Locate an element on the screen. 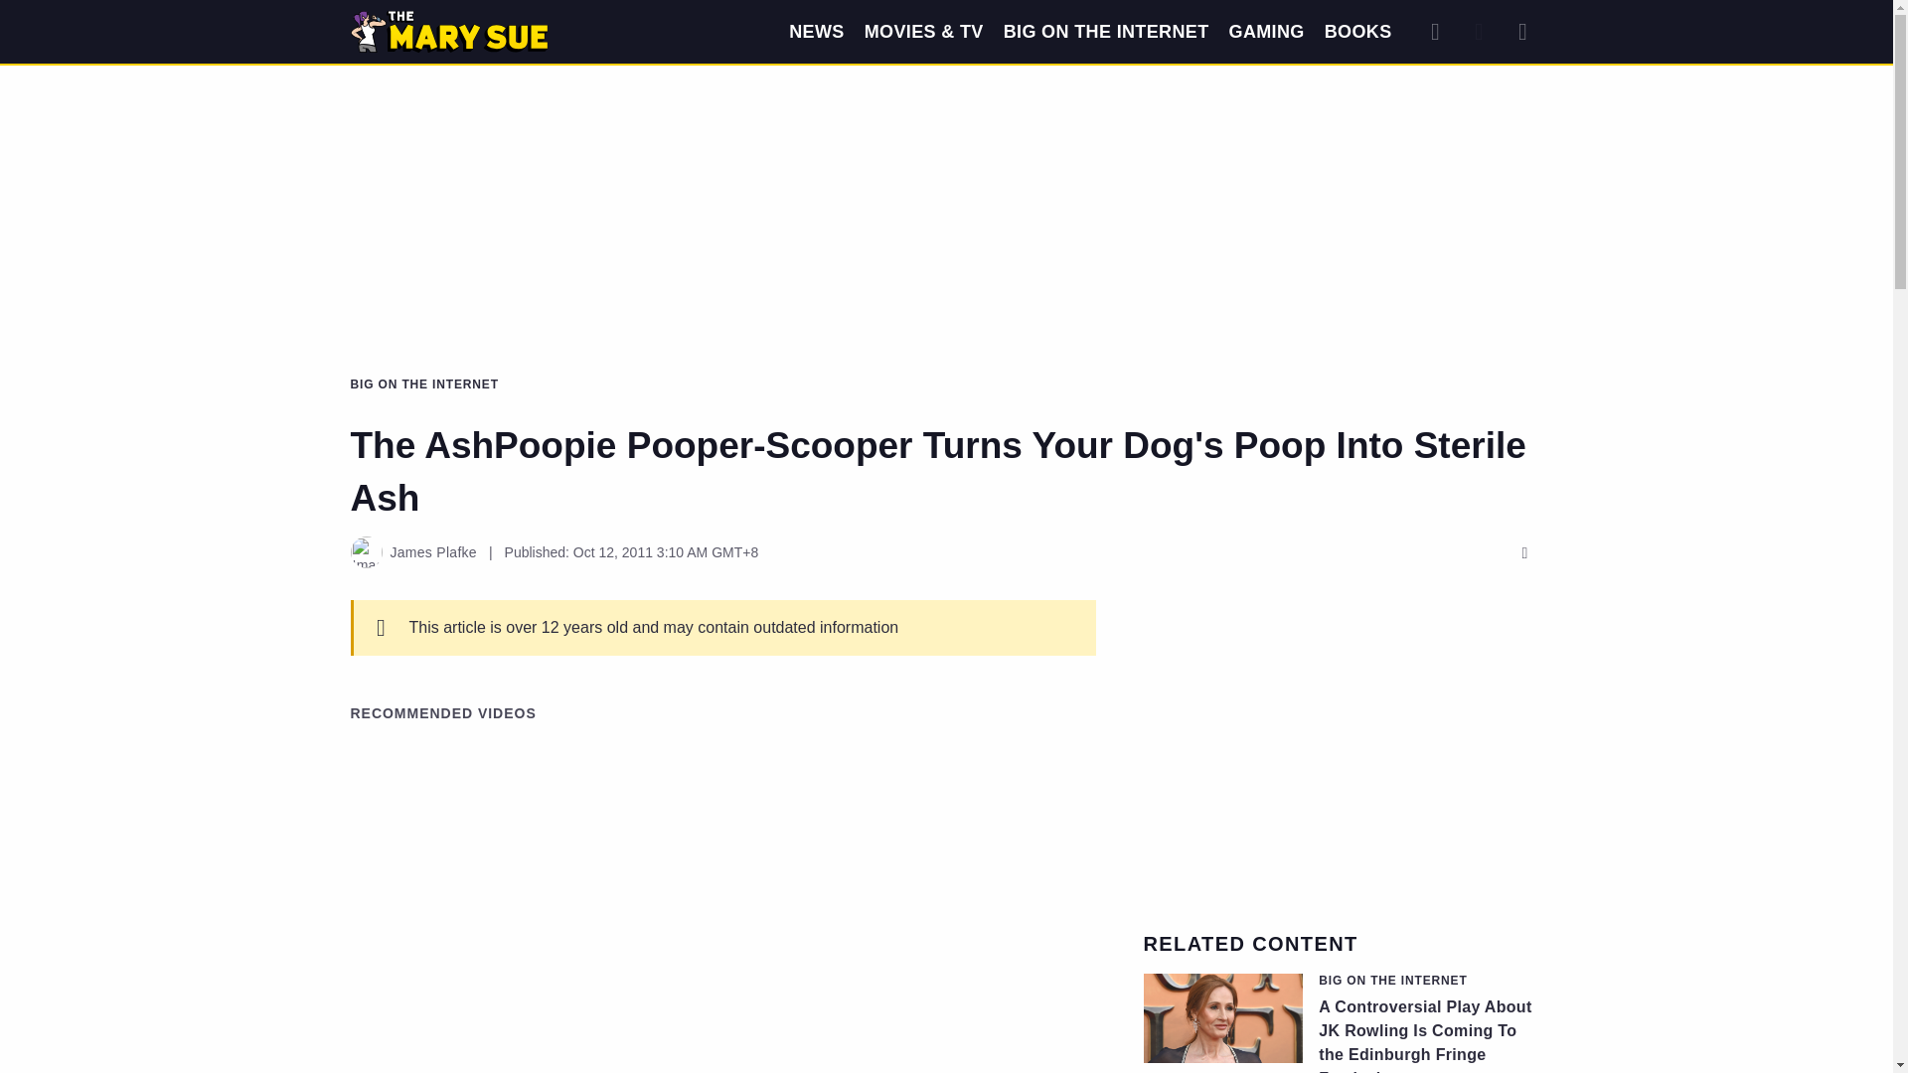 The image size is (1908, 1073). Search is located at coordinates (1435, 31).